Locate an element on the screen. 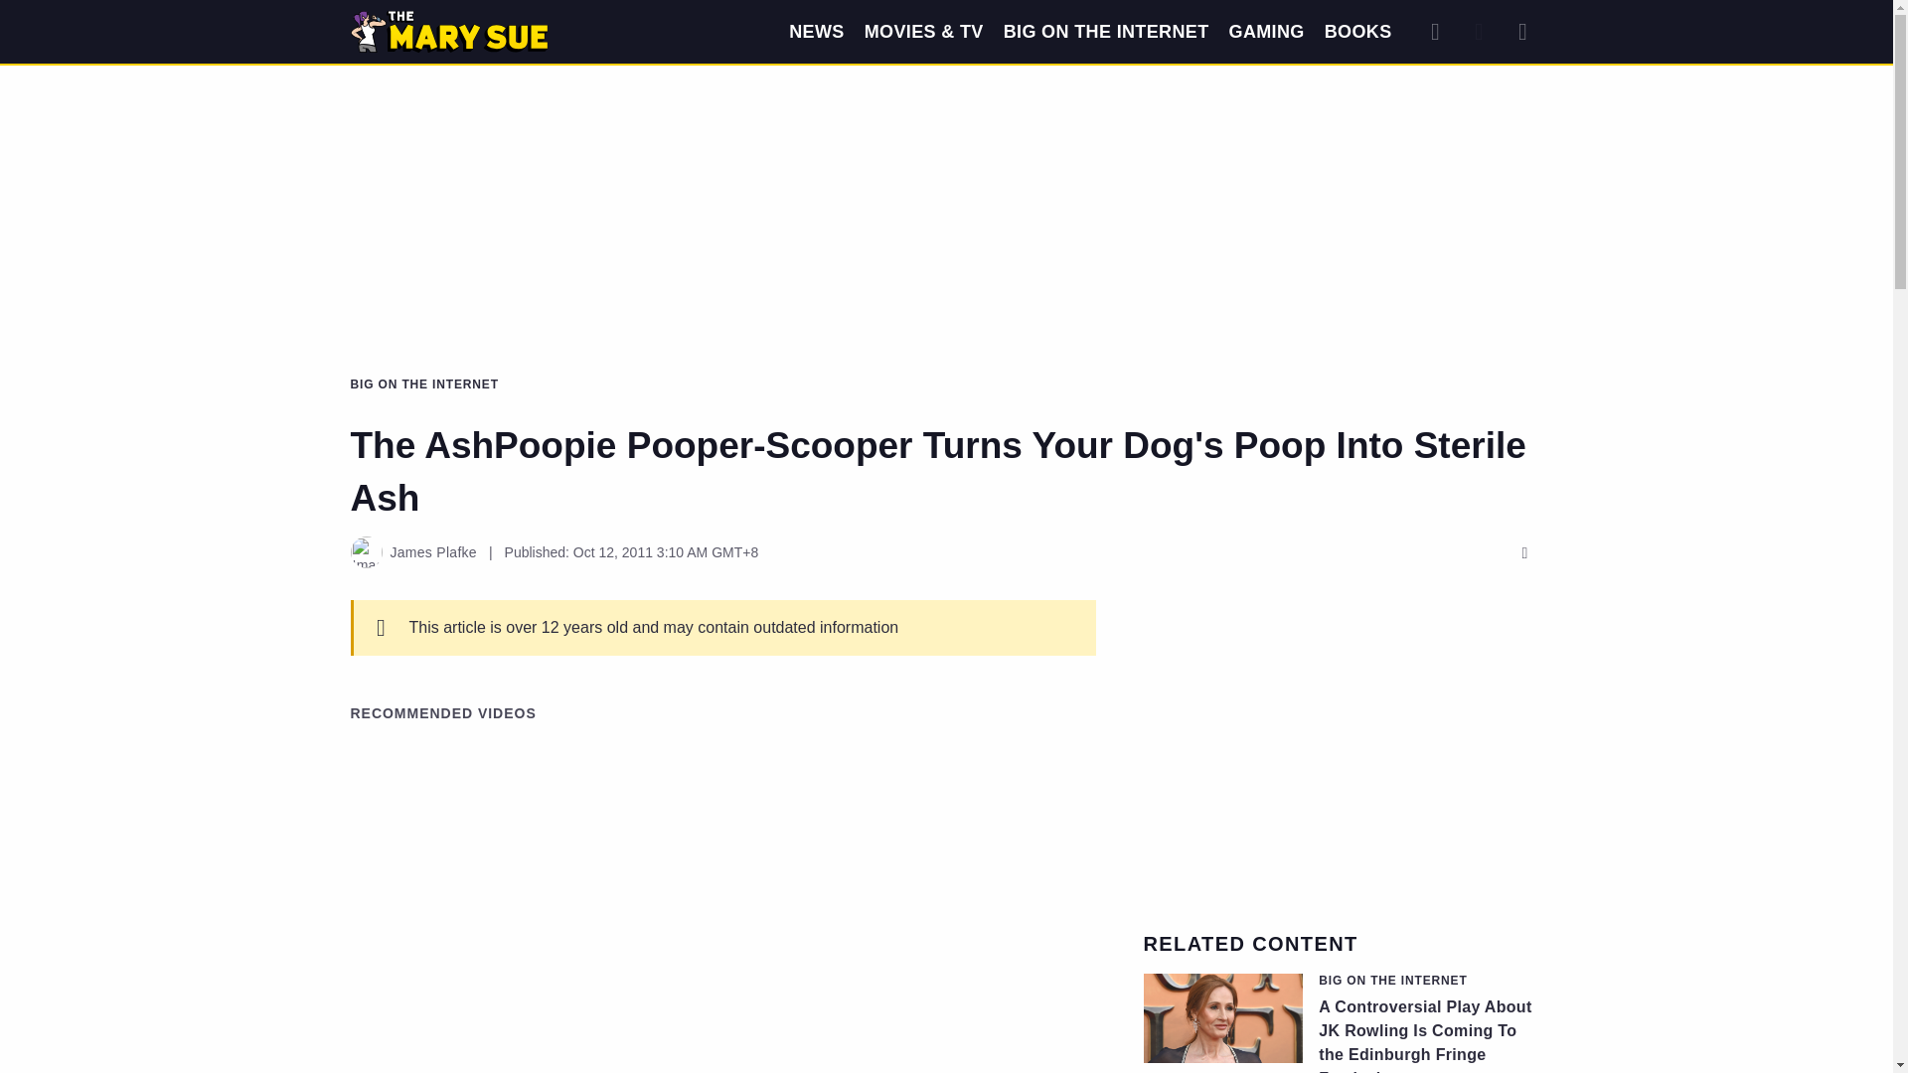 The image size is (1908, 1073). Search is located at coordinates (1435, 31).